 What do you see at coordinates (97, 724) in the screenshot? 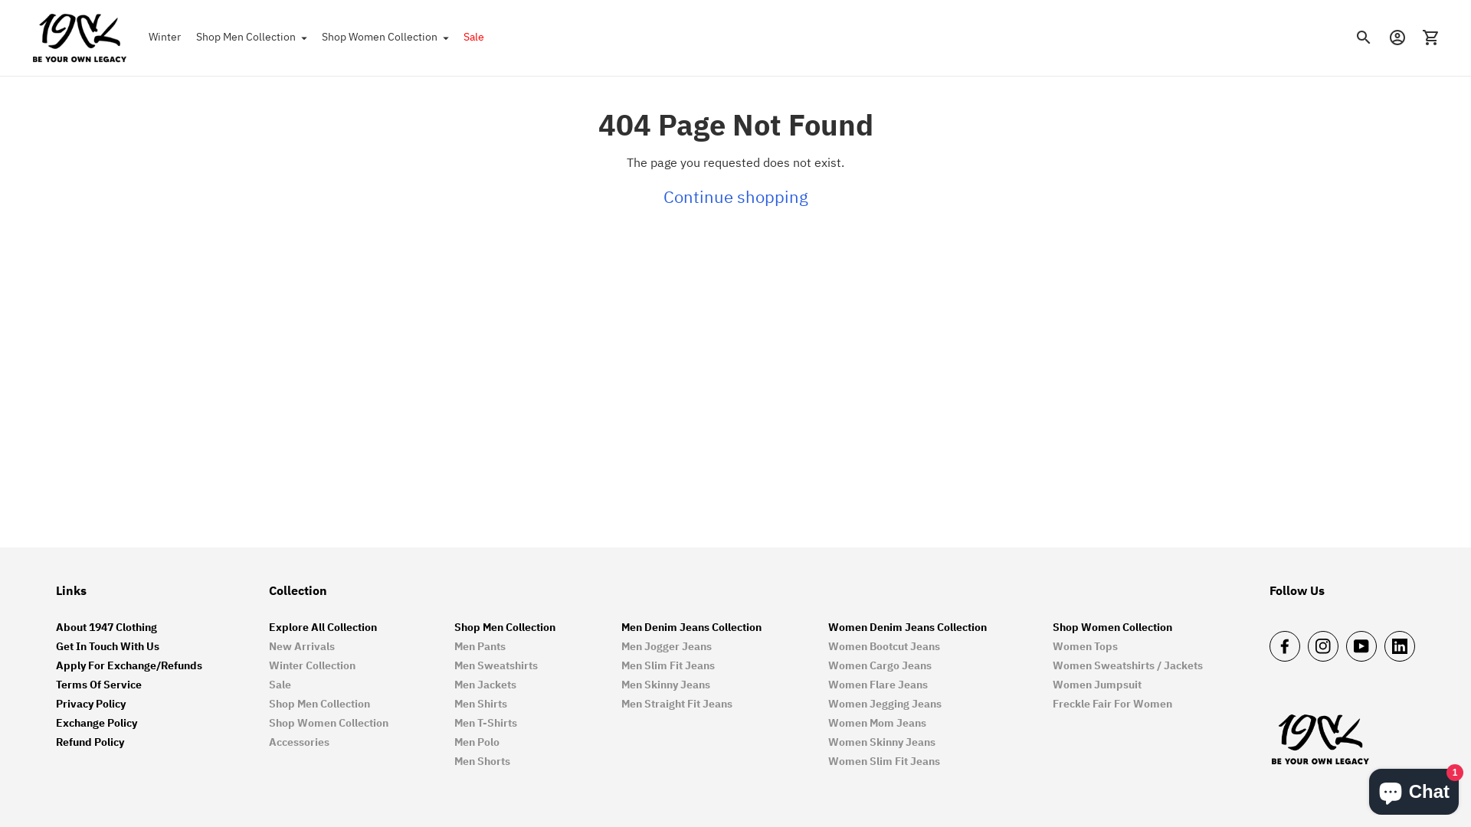
I see `Exchange Policy` at bounding box center [97, 724].